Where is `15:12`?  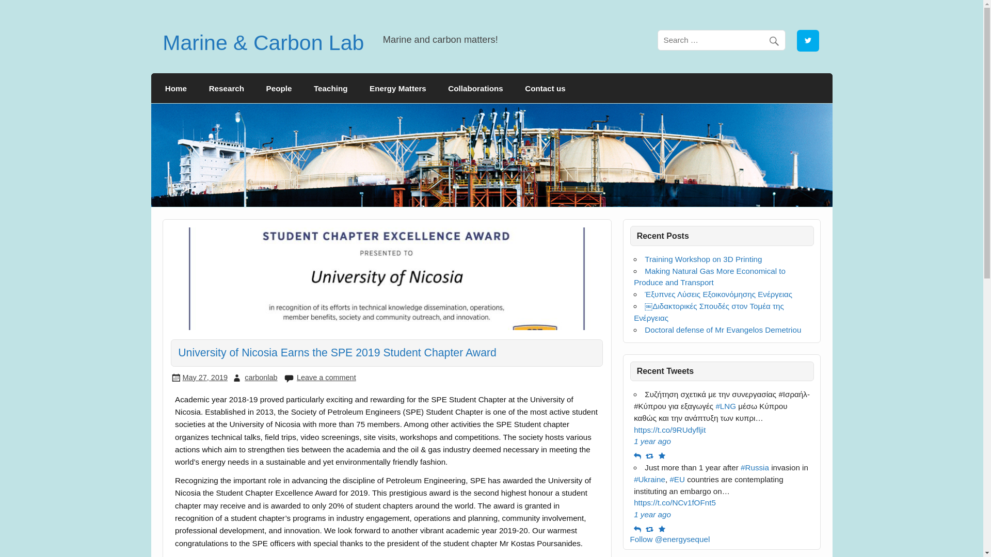 15:12 is located at coordinates (205, 377).